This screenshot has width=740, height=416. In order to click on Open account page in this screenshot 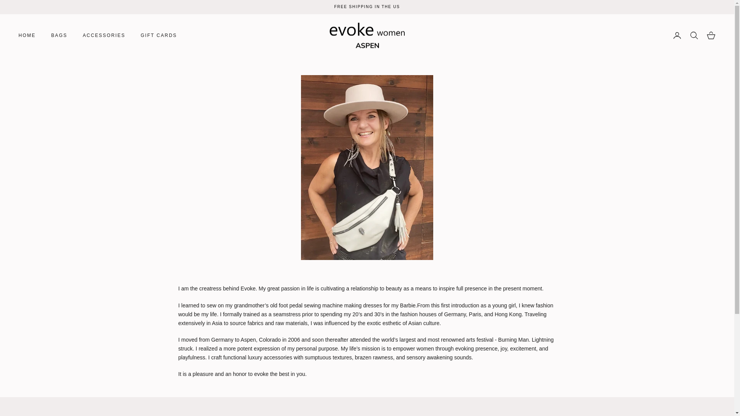, I will do `click(677, 35)`.